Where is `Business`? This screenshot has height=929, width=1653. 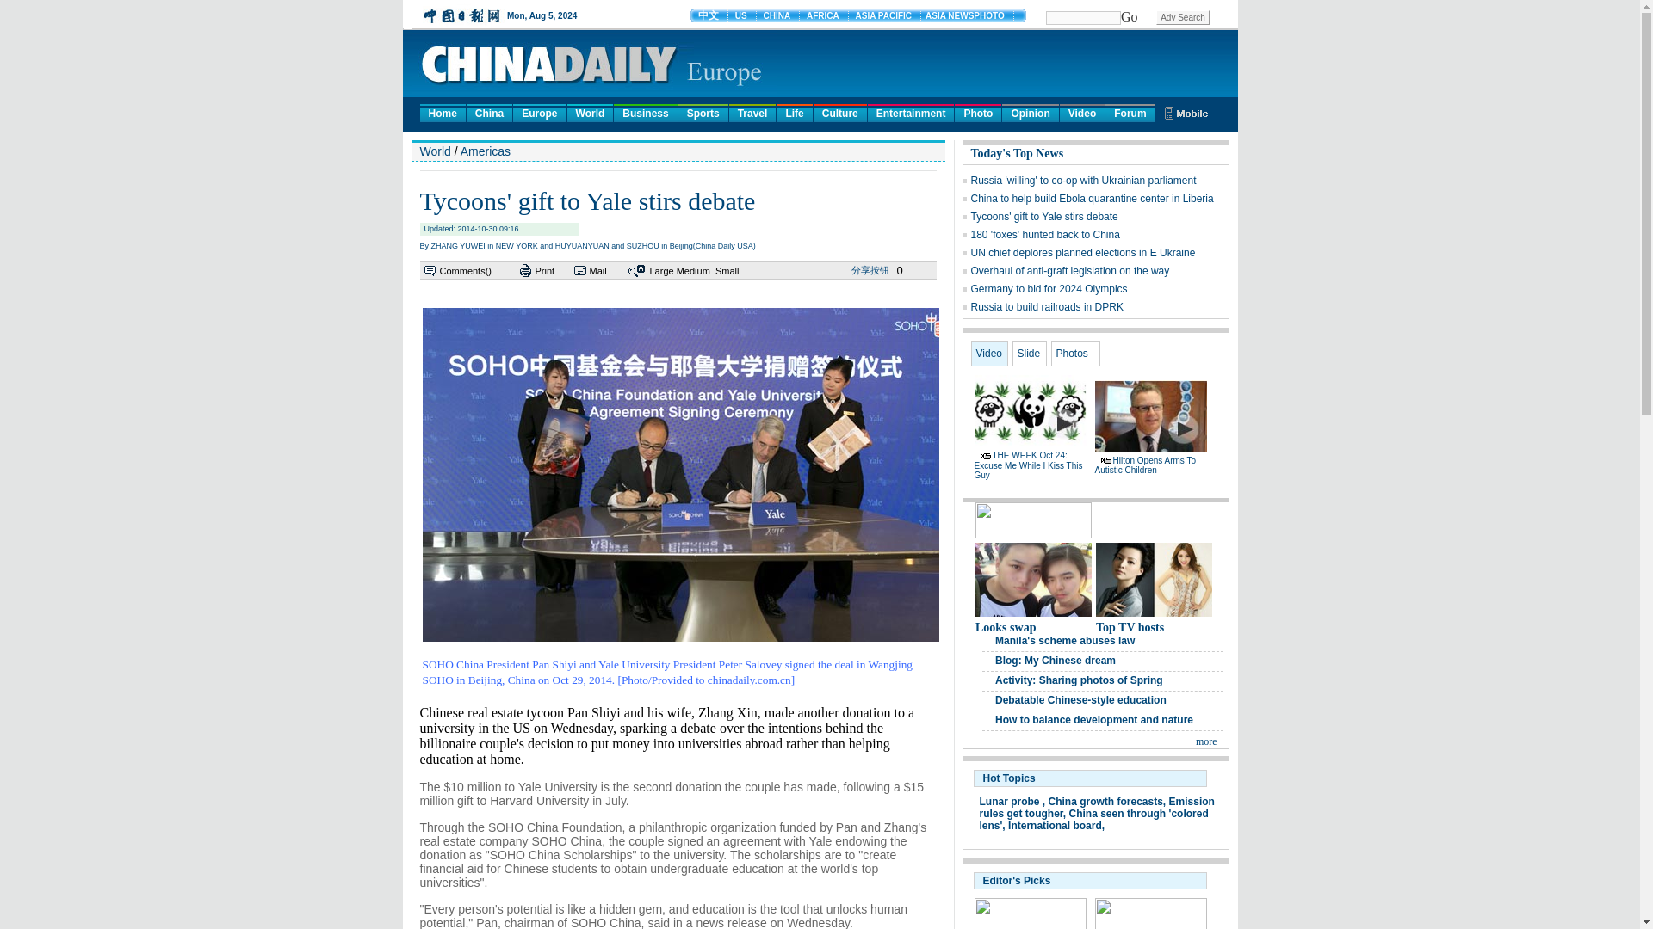 Business is located at coordinates (644, 112).